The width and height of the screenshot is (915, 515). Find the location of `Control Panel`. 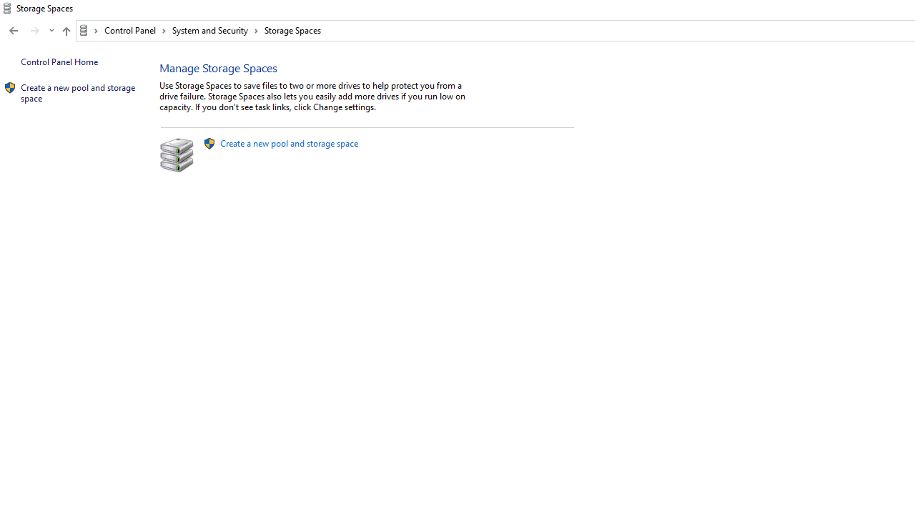

Control Panel is located at coordinates (135, 30).